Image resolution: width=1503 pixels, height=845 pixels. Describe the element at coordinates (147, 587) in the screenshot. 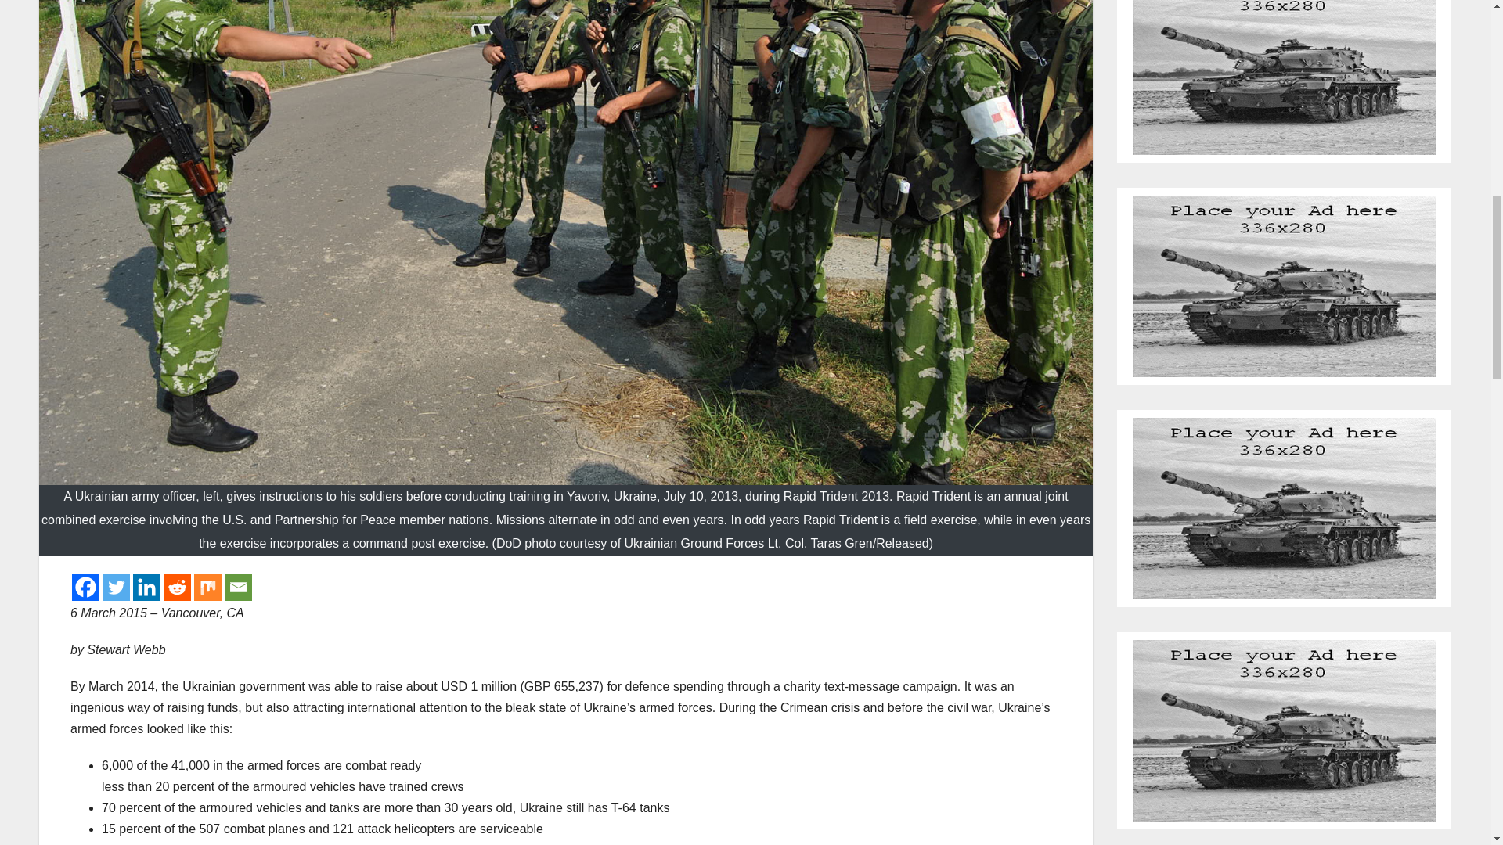

I see `Linkedin` at that location.